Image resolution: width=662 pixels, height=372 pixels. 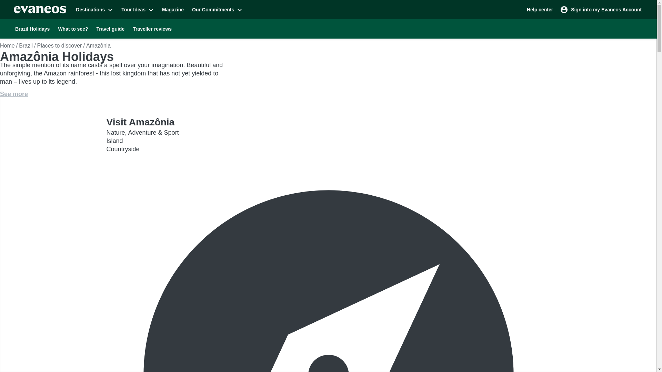 What do you see at coordinates (26, 45) in the screenshot?
I see `Brazil` at bounding box center [26, 45].